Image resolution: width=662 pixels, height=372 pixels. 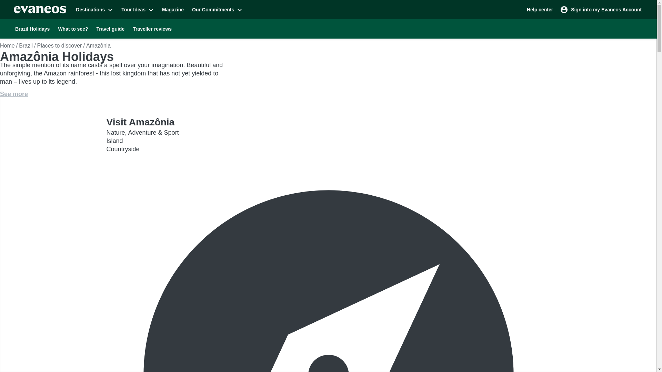 What do you see at coordinates (26, 45) in the screenshot?
I see `Brazil` at bounding box center [26, 45].